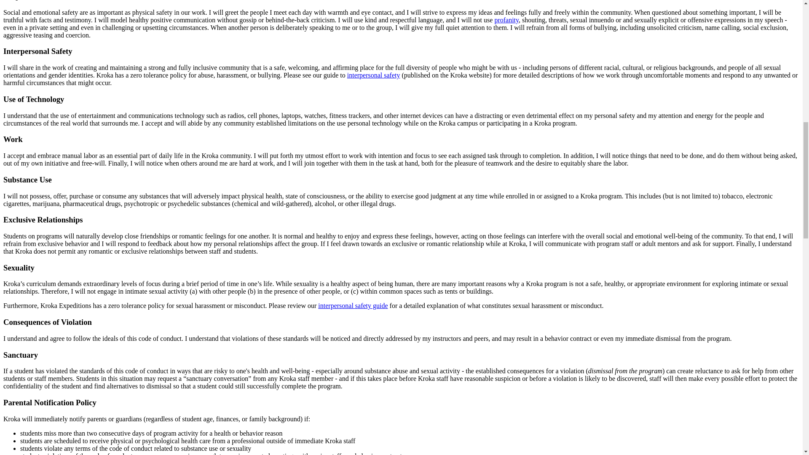 This screenshot has height=455, width=809. Describe the element at coordinates (352, 306) in the screenshot. I see `interpersonal safety guide` at that location.